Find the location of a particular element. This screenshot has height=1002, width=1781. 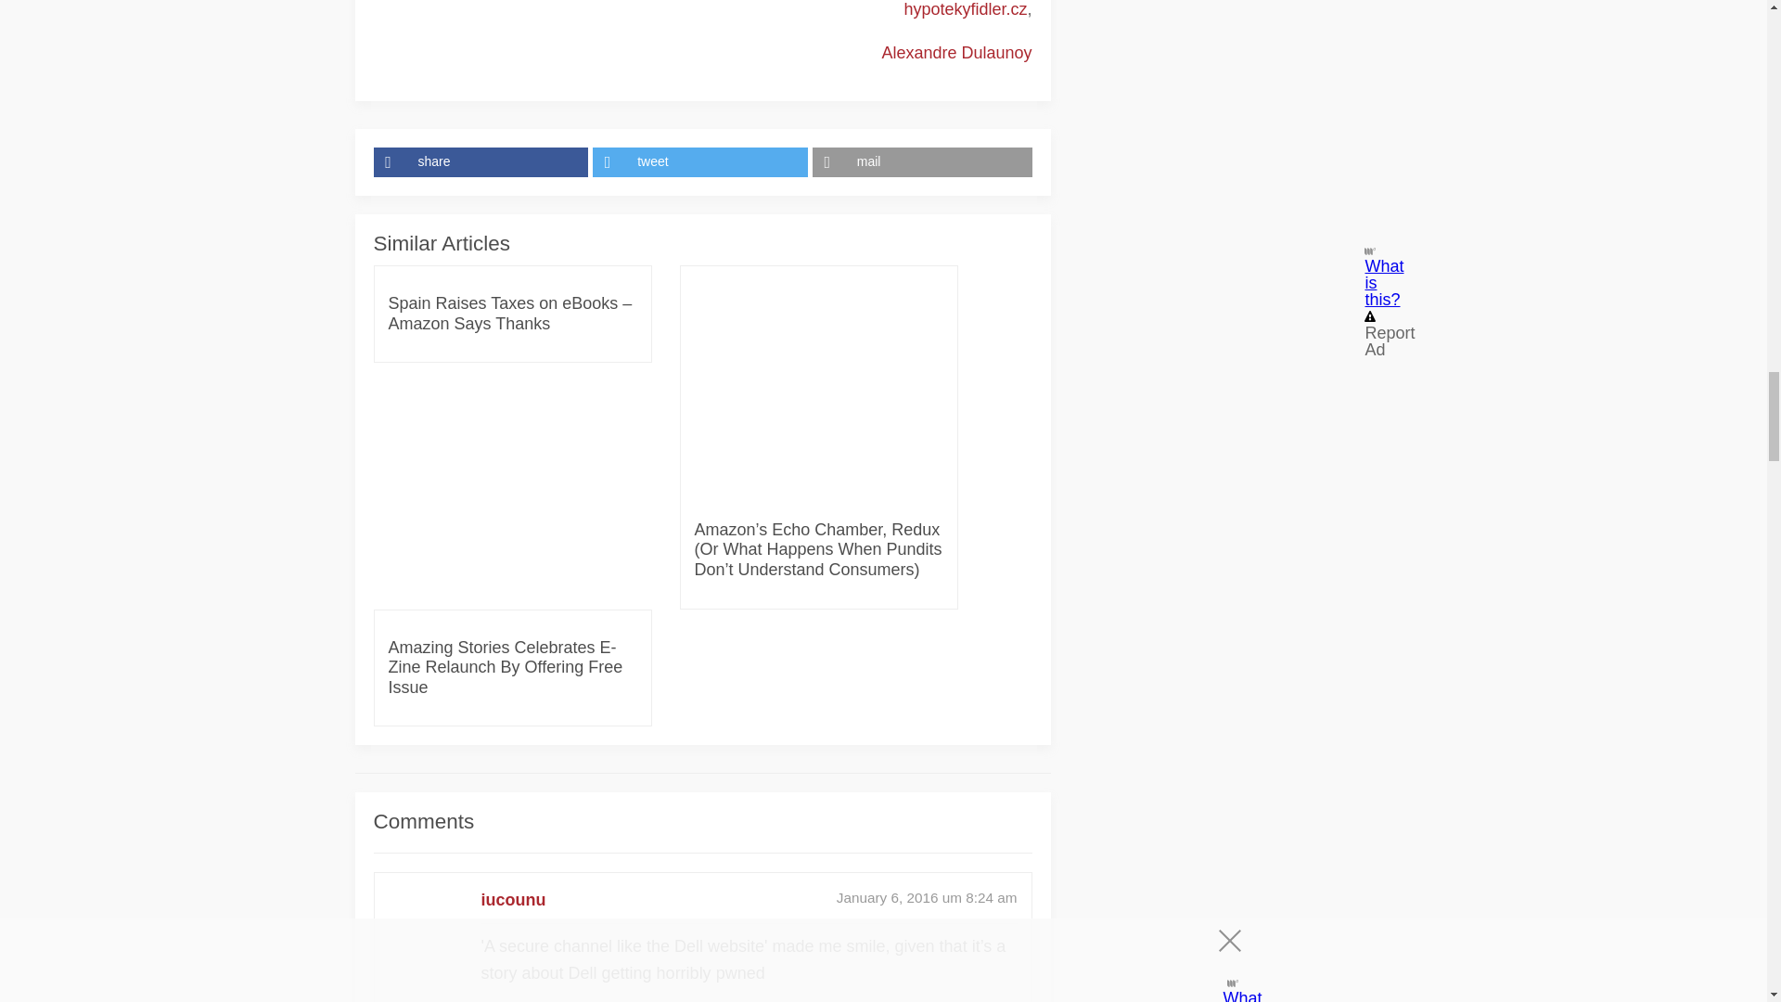

tweet is located at coordinates (702, 161).